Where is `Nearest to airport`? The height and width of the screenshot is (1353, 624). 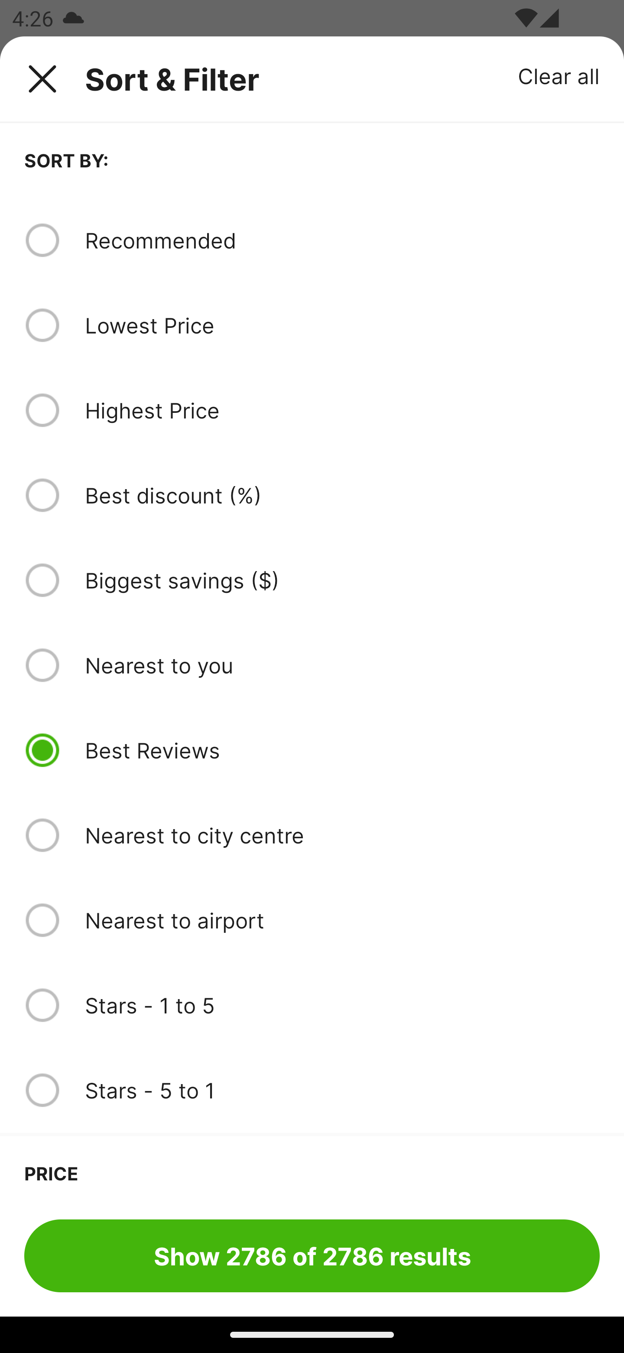
Nearest to airport is located at coordinates (342, 920).